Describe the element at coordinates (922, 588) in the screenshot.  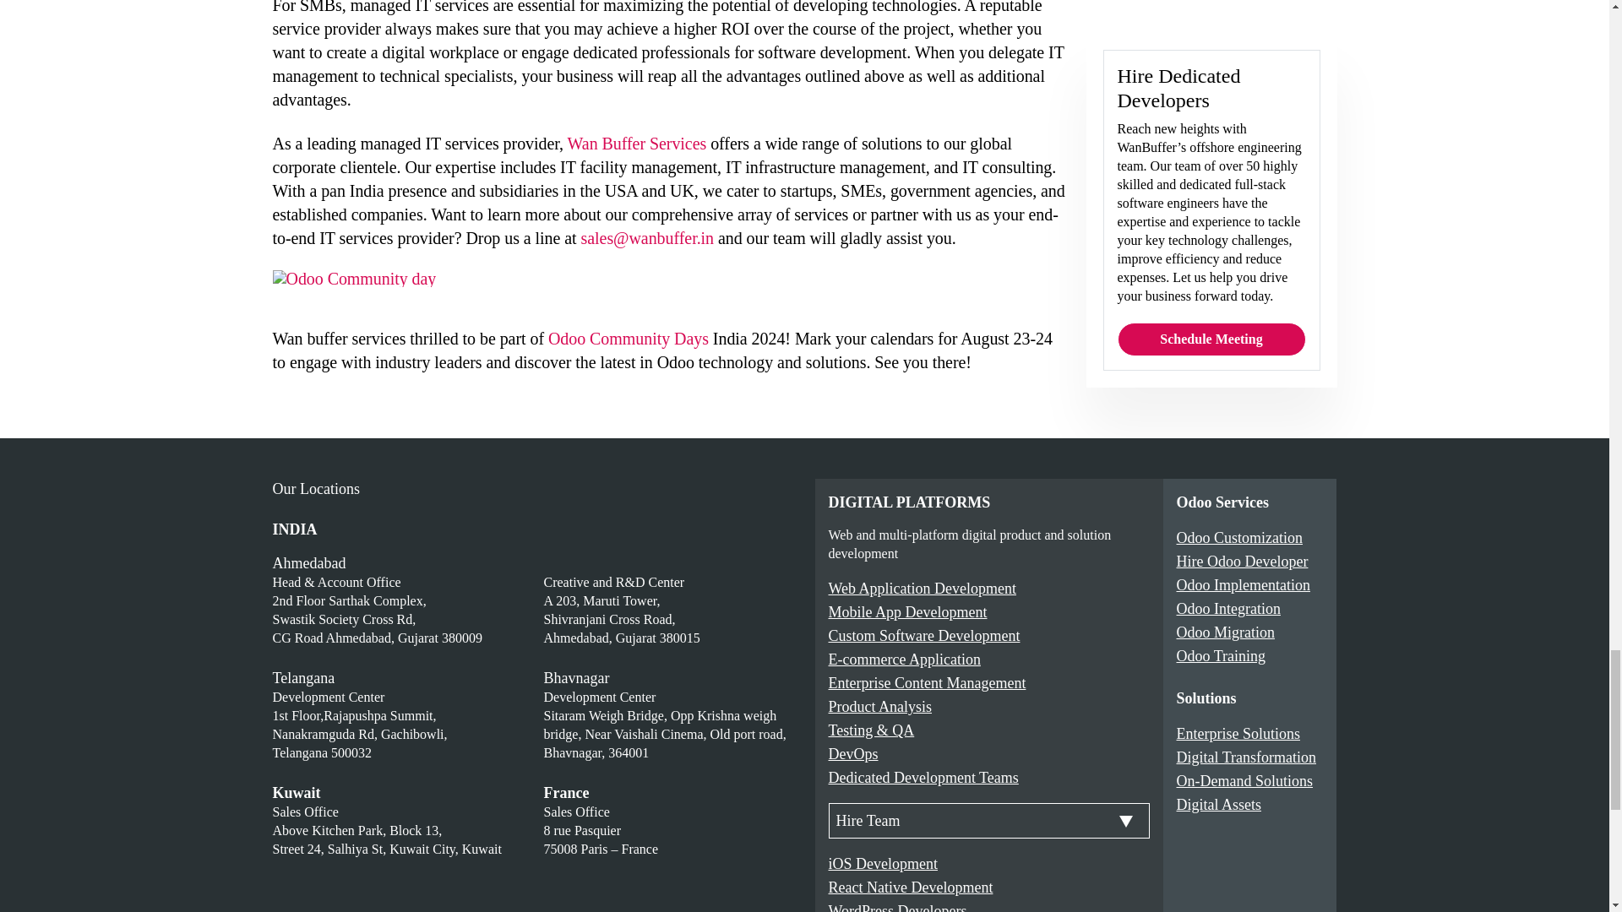
I see `Web Application Development` at that location.